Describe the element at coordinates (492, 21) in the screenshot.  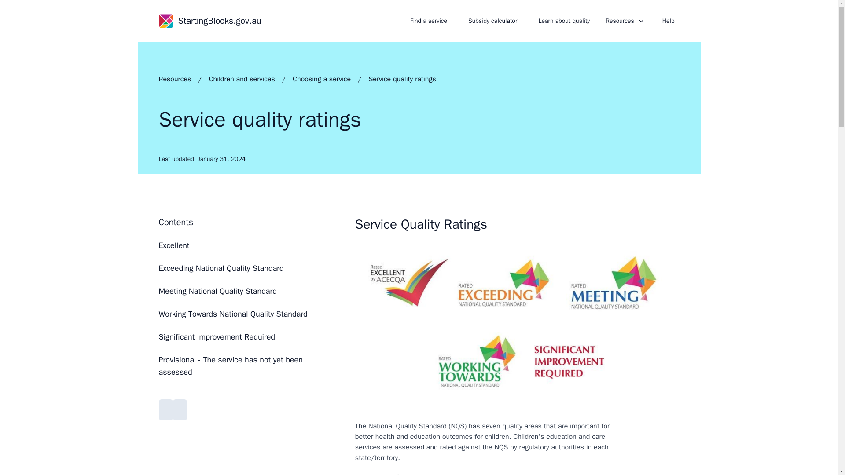
I see `Subsidy calculator` at that location.